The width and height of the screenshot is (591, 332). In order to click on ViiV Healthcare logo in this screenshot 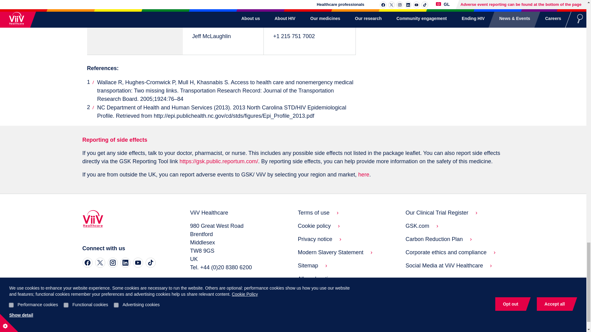, I will do `click(93, 219)`.